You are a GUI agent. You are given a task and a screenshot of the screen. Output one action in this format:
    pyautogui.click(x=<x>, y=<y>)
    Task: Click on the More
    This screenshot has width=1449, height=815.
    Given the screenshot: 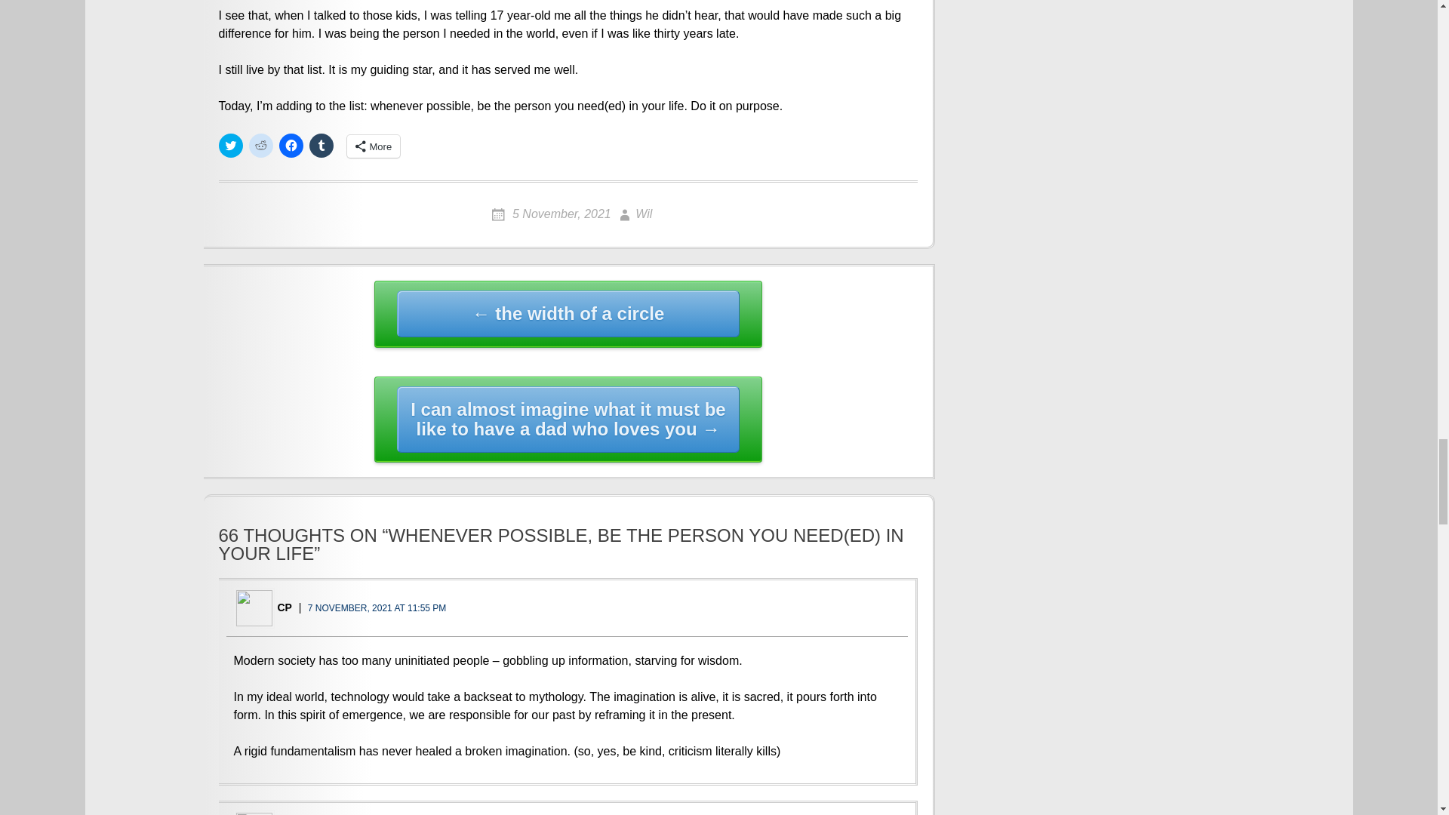 What is the action you would take?
    pyautogui.click(x=374, y=146)
    